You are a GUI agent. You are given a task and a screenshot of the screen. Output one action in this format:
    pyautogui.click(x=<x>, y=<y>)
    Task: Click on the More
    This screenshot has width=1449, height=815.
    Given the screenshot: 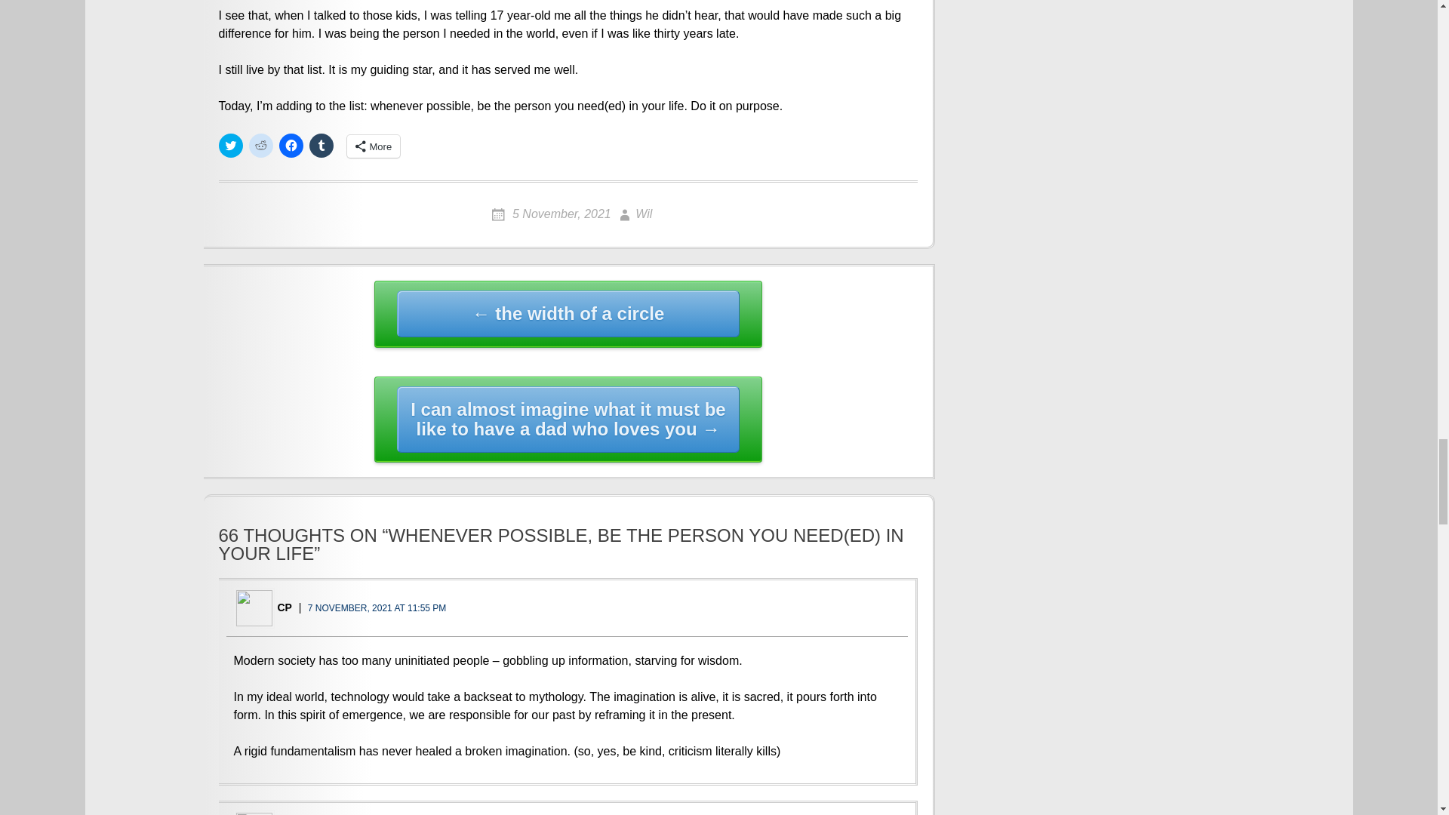 What is the action you would take?
    pyautogui.click(x=374, y=146)
    